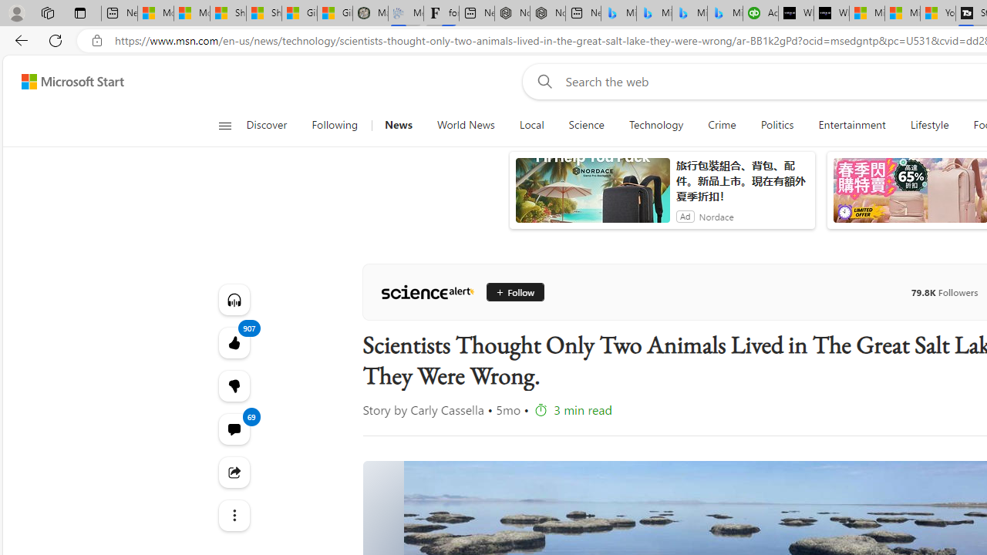  What do you see at coordinates (656, 125) in the screenshot?
I see `Technology` at bounding box center [656, 125].